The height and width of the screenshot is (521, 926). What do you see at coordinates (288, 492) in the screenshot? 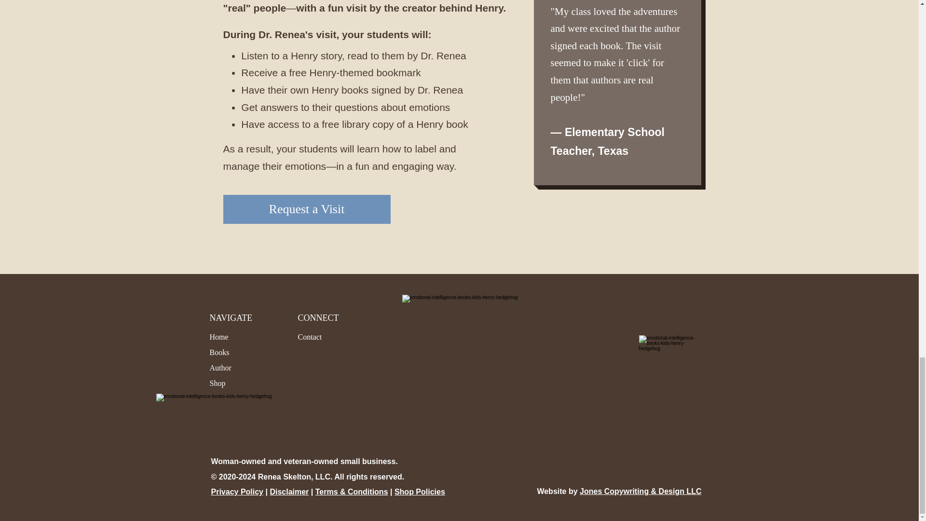
I see `Disclaimer` at bounding box center [288, 492].